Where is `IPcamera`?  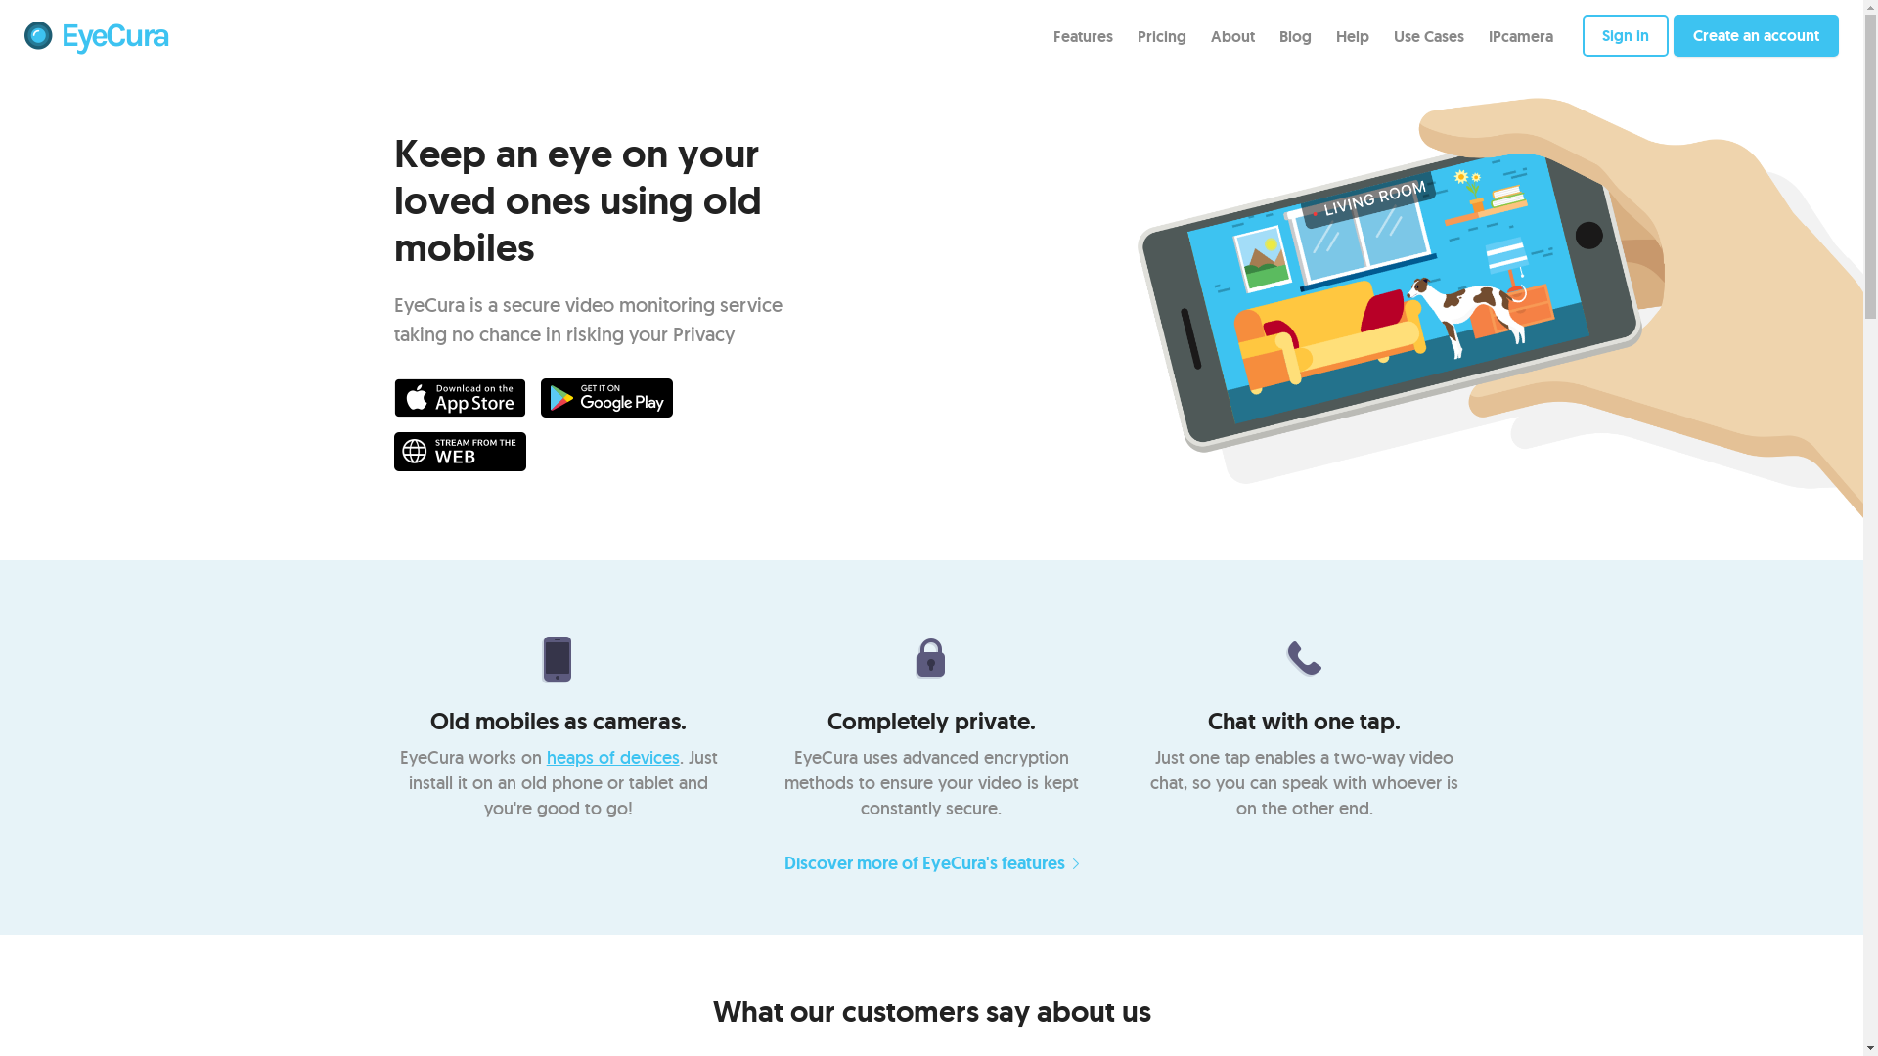
IPcamera is located at coordinates (1521, 35).